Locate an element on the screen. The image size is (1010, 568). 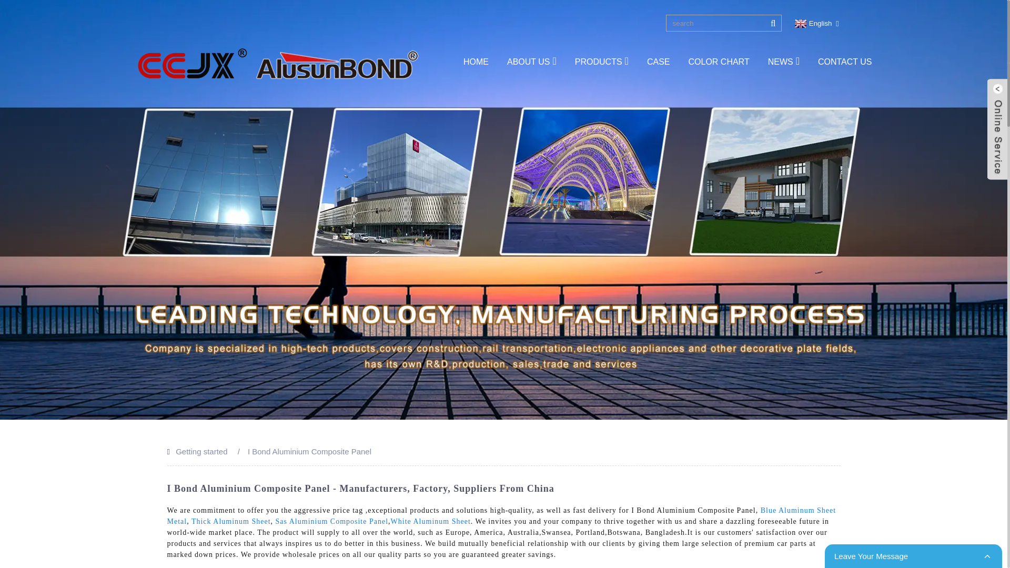
White Aluminum Sheet is located at coordinates (430, 521).